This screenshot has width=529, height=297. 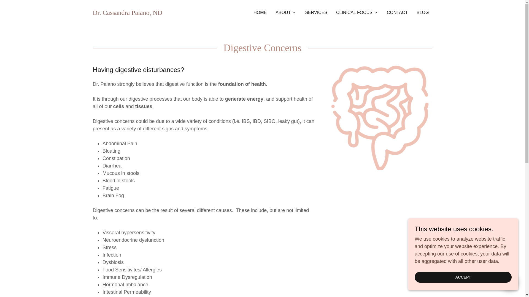 What do you see at coordinates (316, 13) in the screenshot?
I see `SERVICES` at bounding box center [316, 13].